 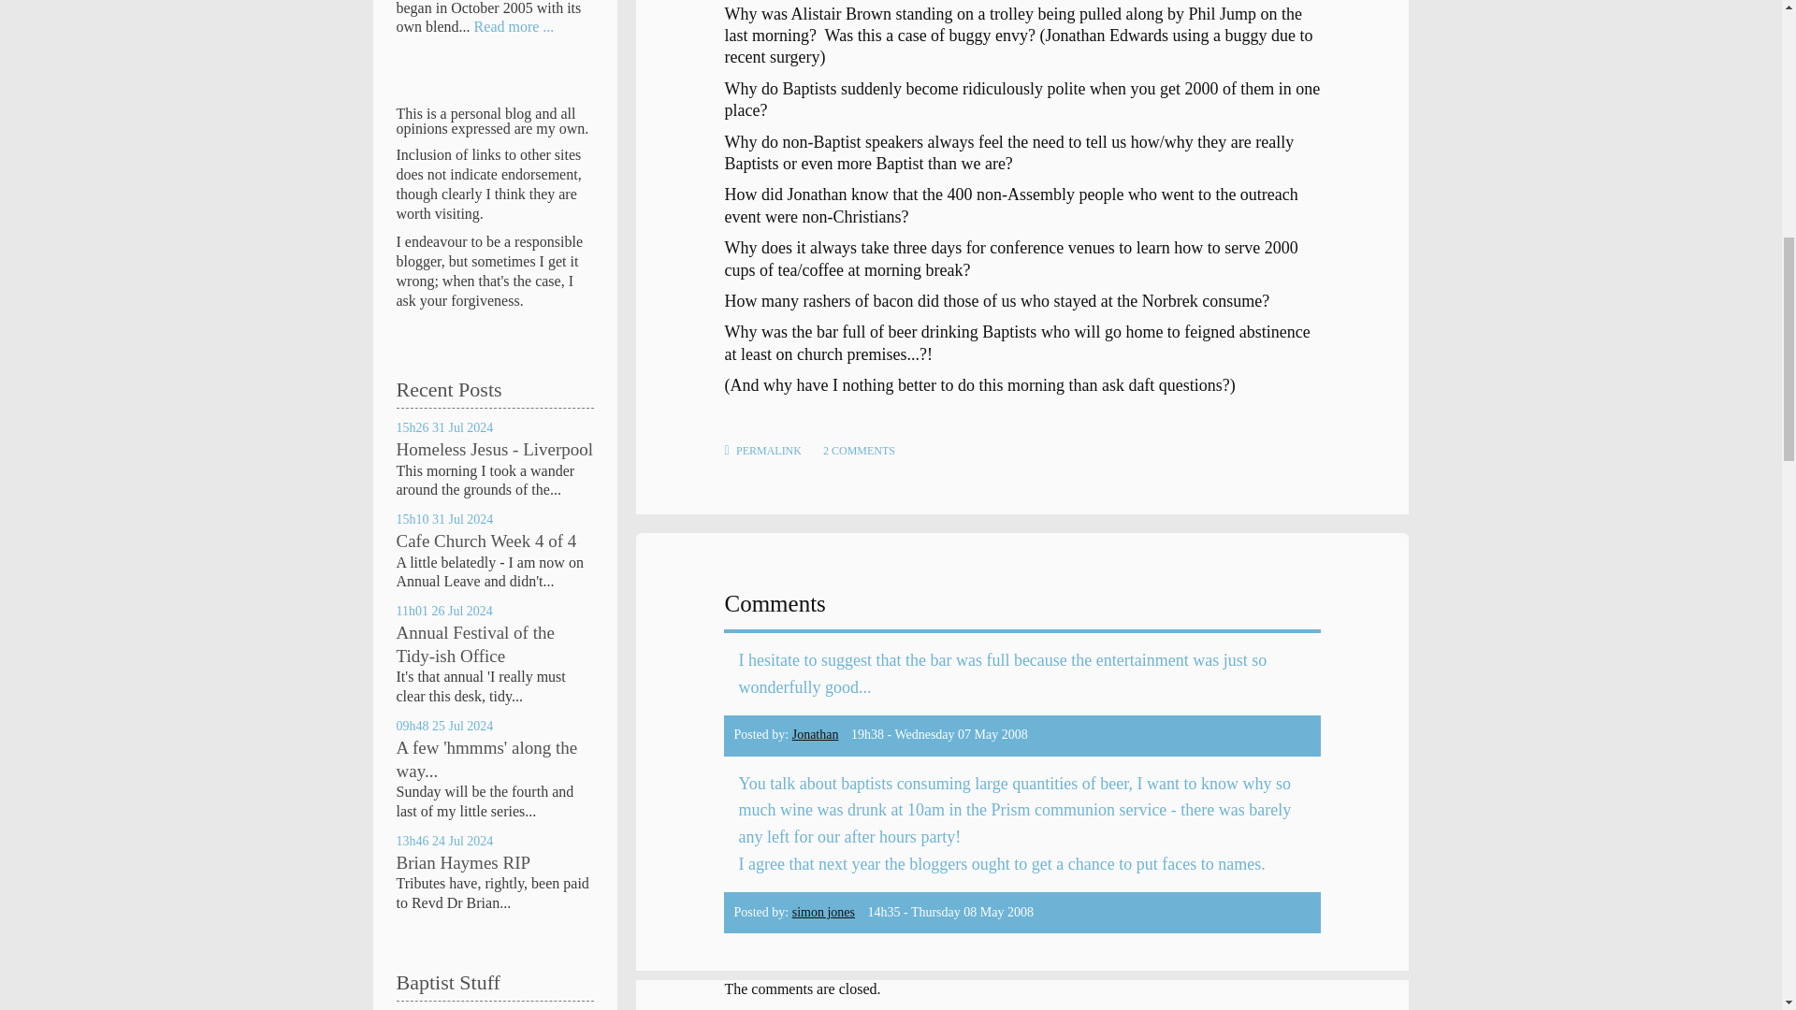 What do you see at coordinates (487, 759) in the screenshot?
I see `A few 'hmmms' along the way...` at bounding box center [487, 759].